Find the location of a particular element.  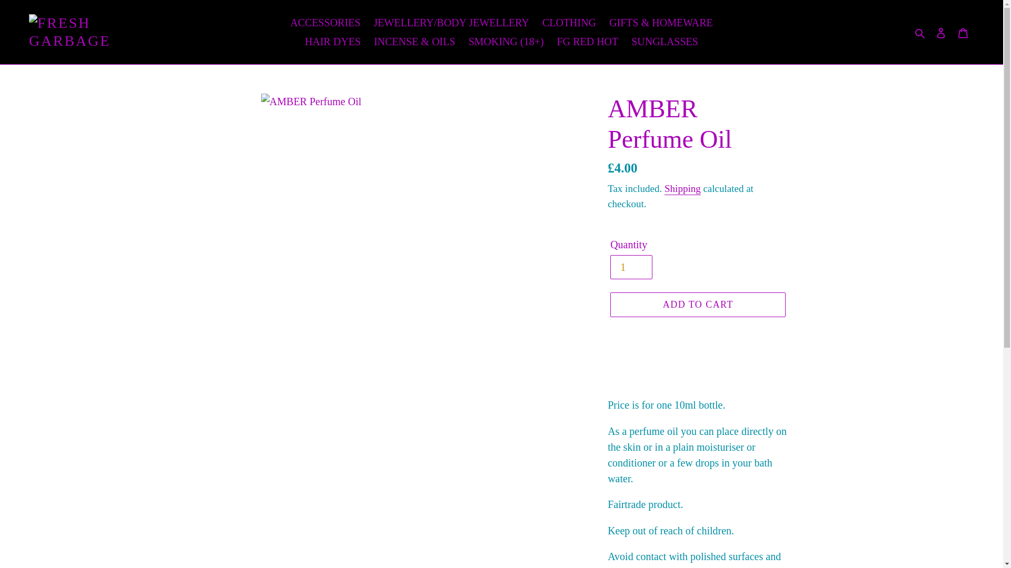

ADD TO CART is located at coordinates (698, 305).